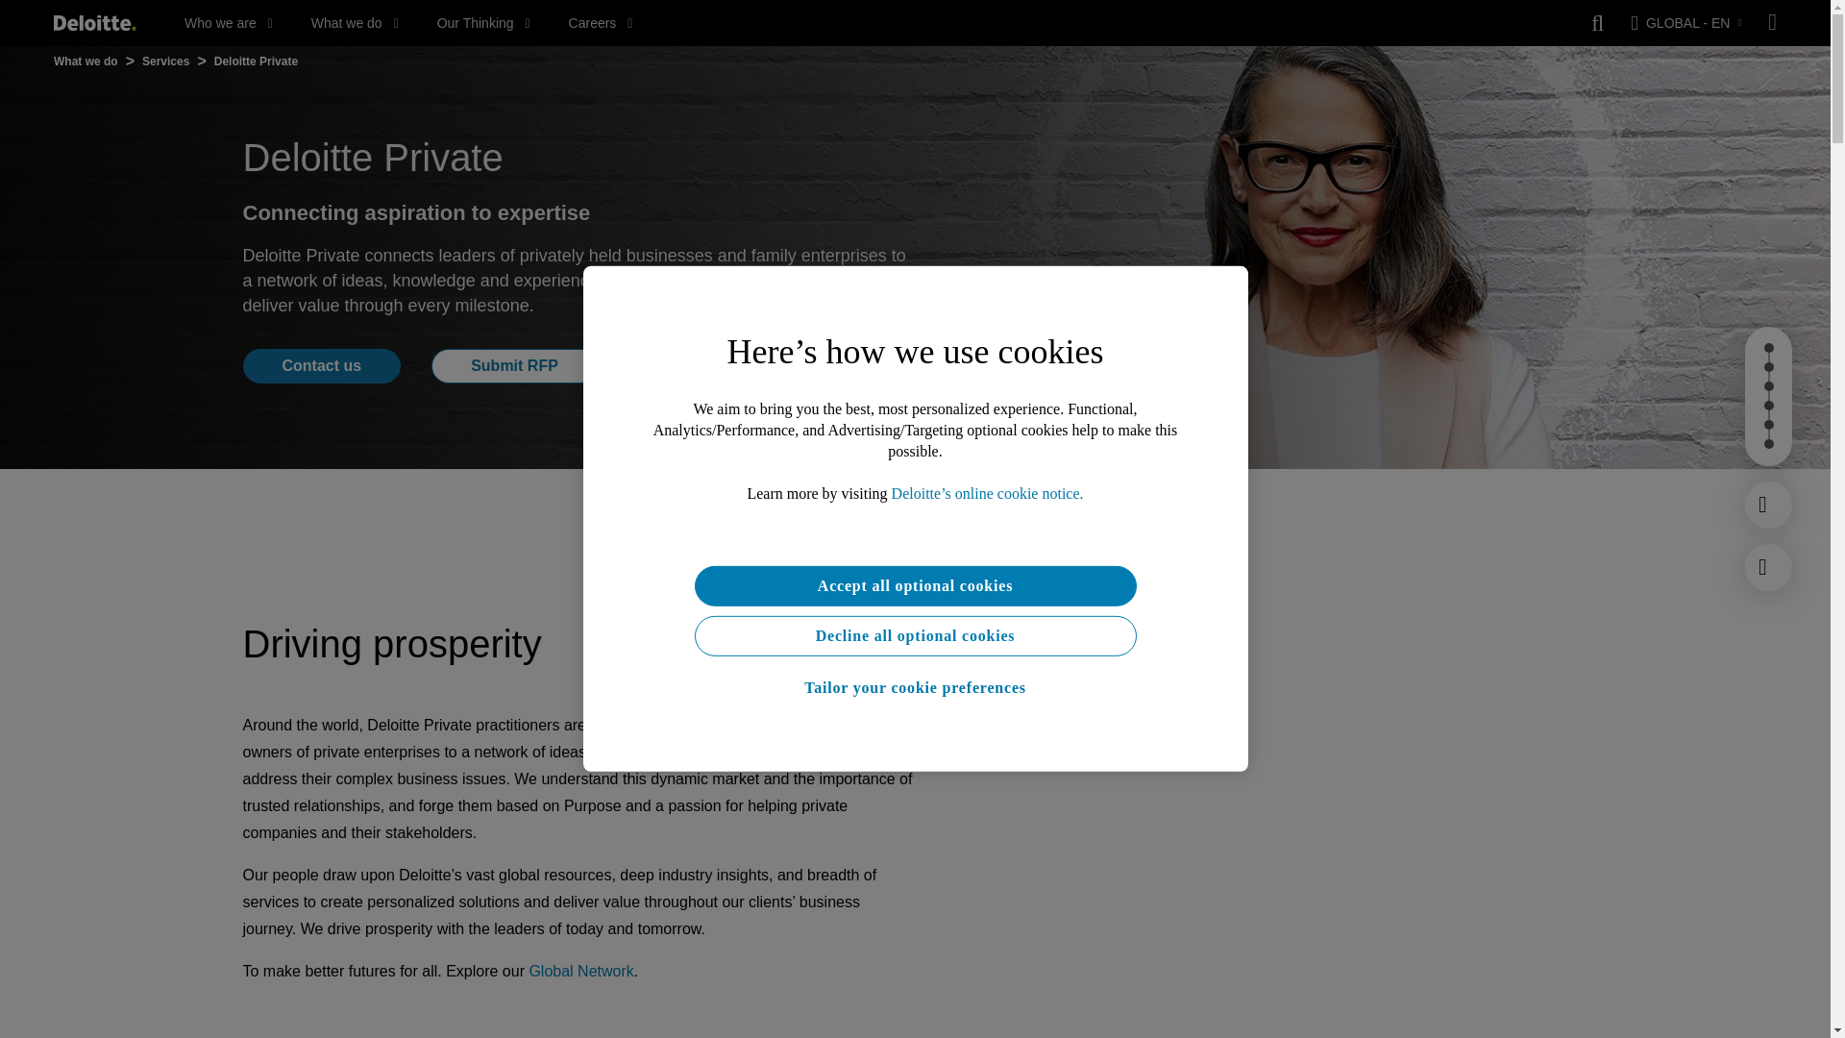 The image size is (1845, 1038). I want to click on Who we are, so click(229, 23).